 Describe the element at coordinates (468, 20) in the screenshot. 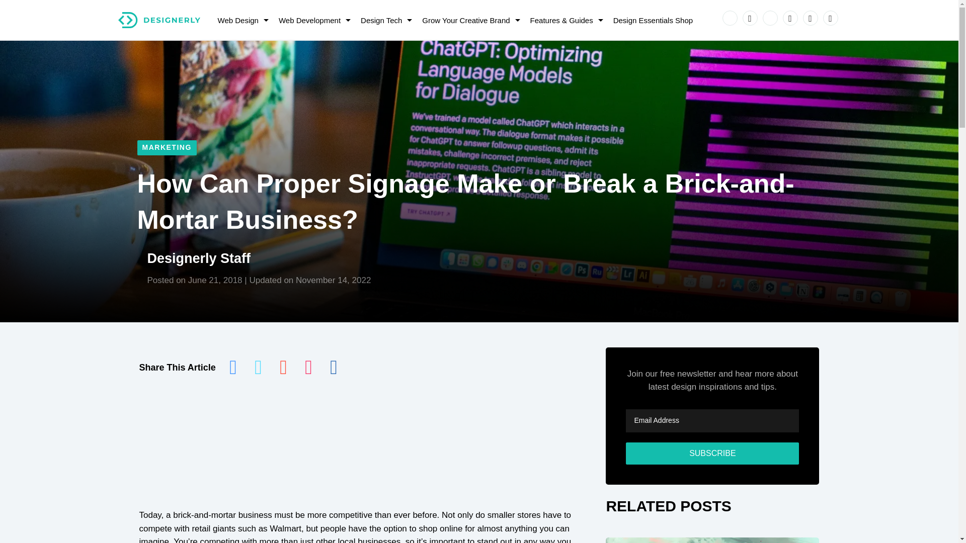

I see `Grow Your Creative Brand` at that location.